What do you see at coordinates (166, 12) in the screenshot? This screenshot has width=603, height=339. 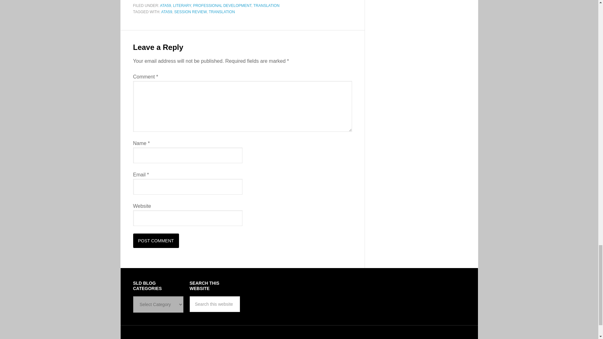 I see `ATA59` at bounding box center [166, 12].